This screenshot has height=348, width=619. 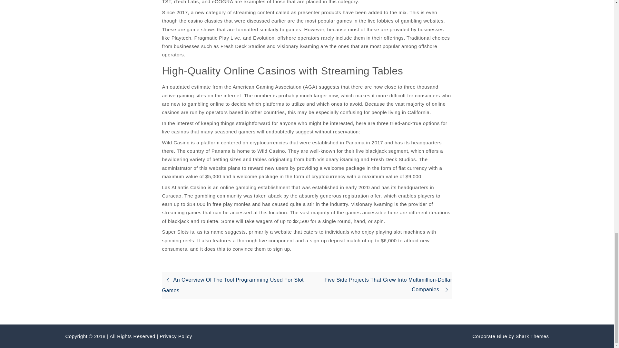 What do you see at coordinates (176, 336) in the screenshot?
I see `Privacy Policy` at bounding box center [176, 336].